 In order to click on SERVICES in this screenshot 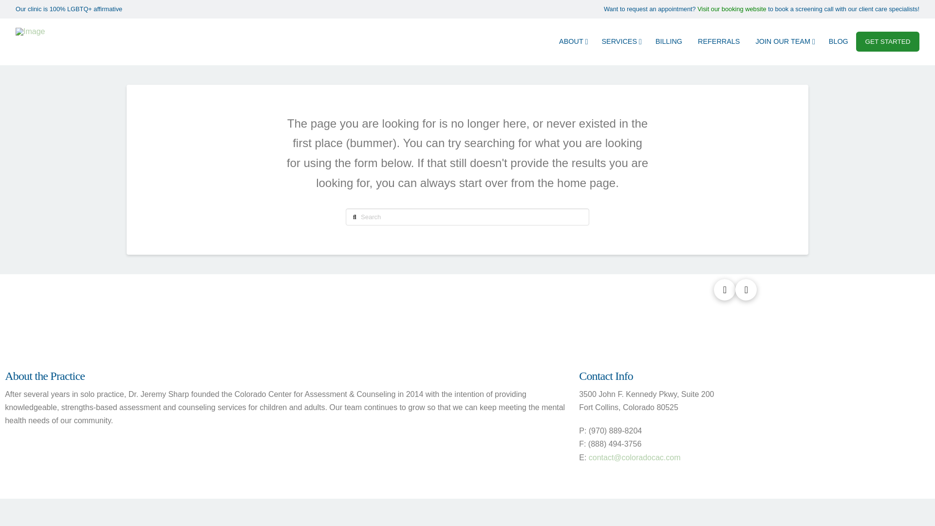, I will do `click(620, 41)`.